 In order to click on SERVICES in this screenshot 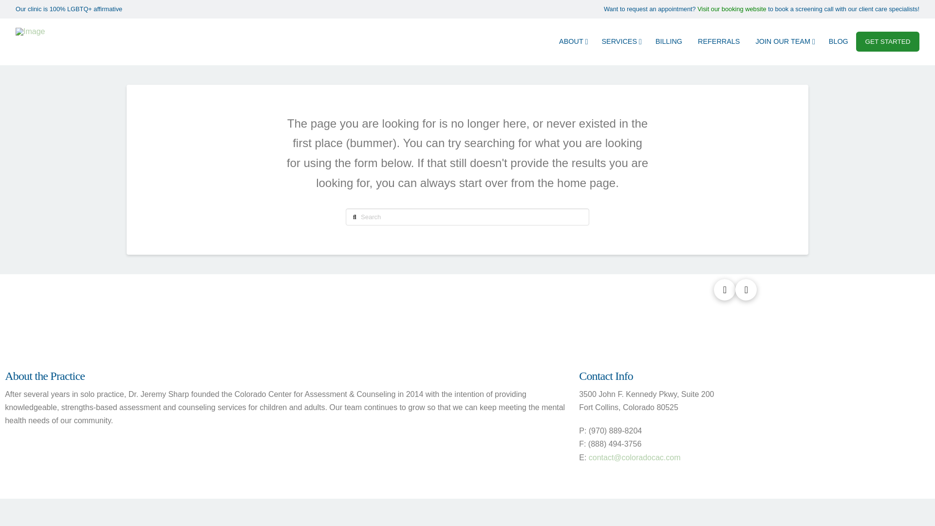, I will do `click(620, 41)`.